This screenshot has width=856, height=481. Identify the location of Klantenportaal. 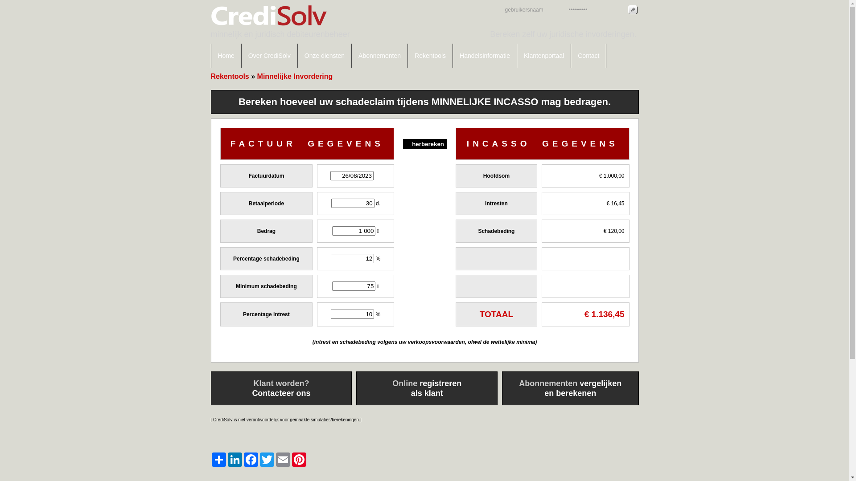
(544, 56).